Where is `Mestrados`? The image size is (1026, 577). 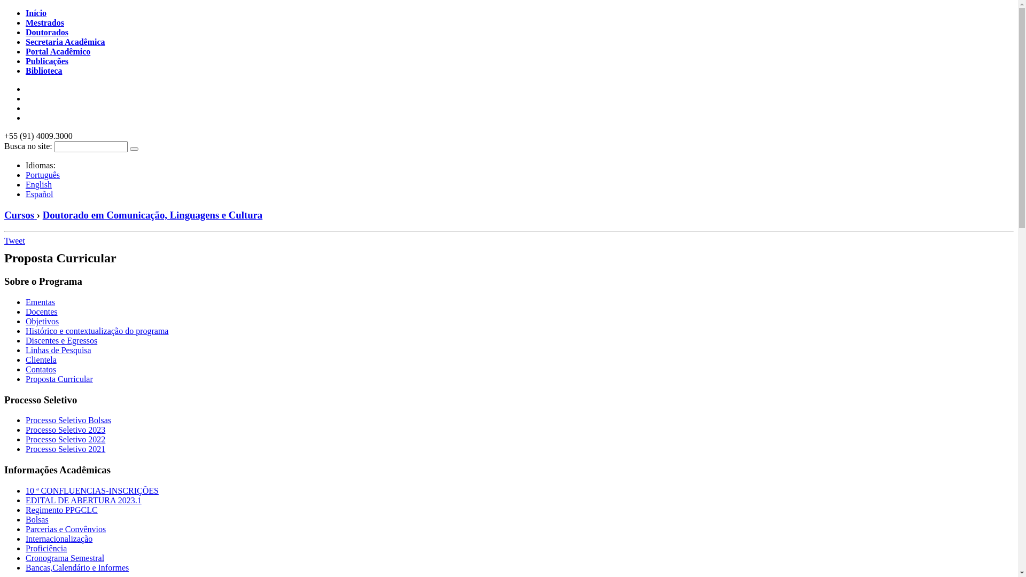
Mestrados is located at coordinates (45, 22).